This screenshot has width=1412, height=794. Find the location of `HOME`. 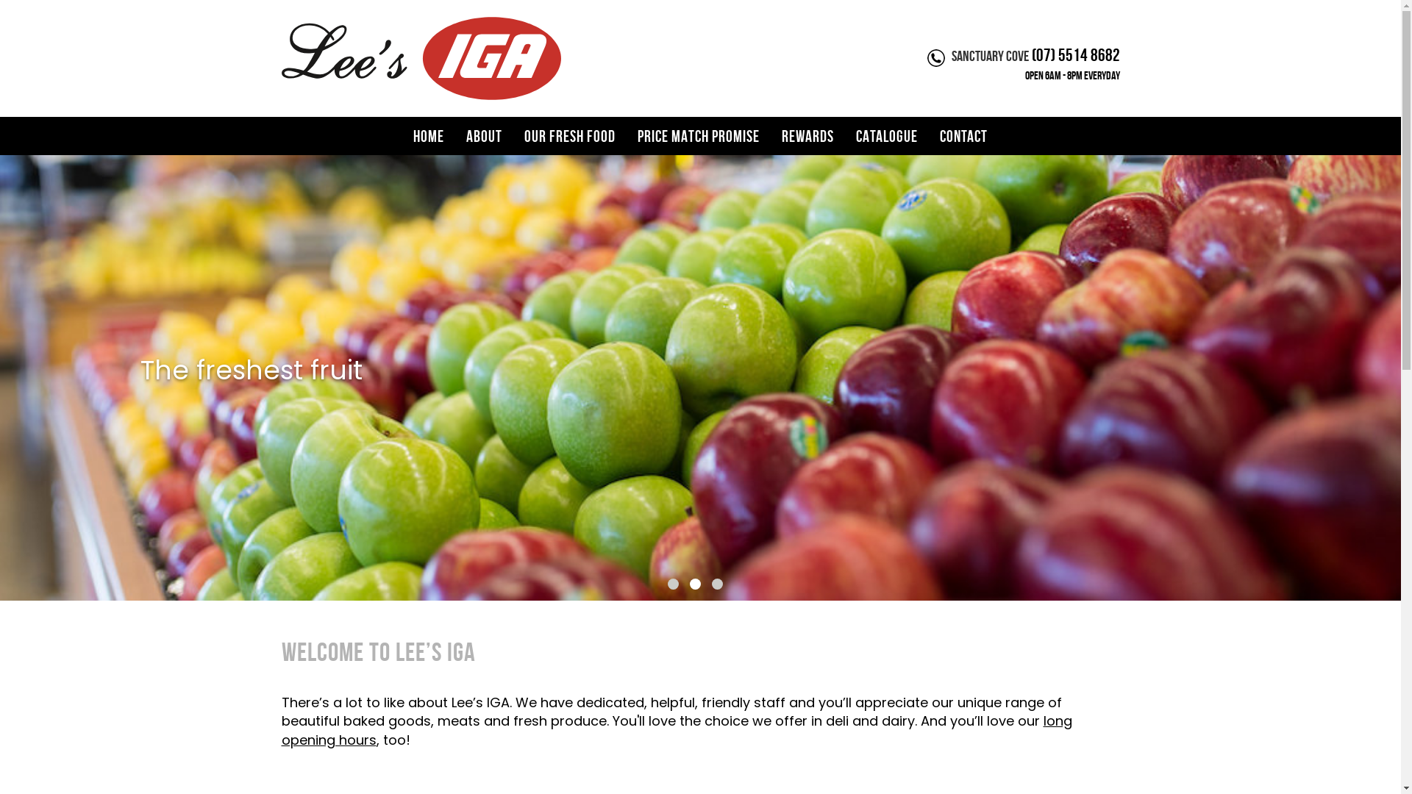

HOME is located at coordinates (429, 136).